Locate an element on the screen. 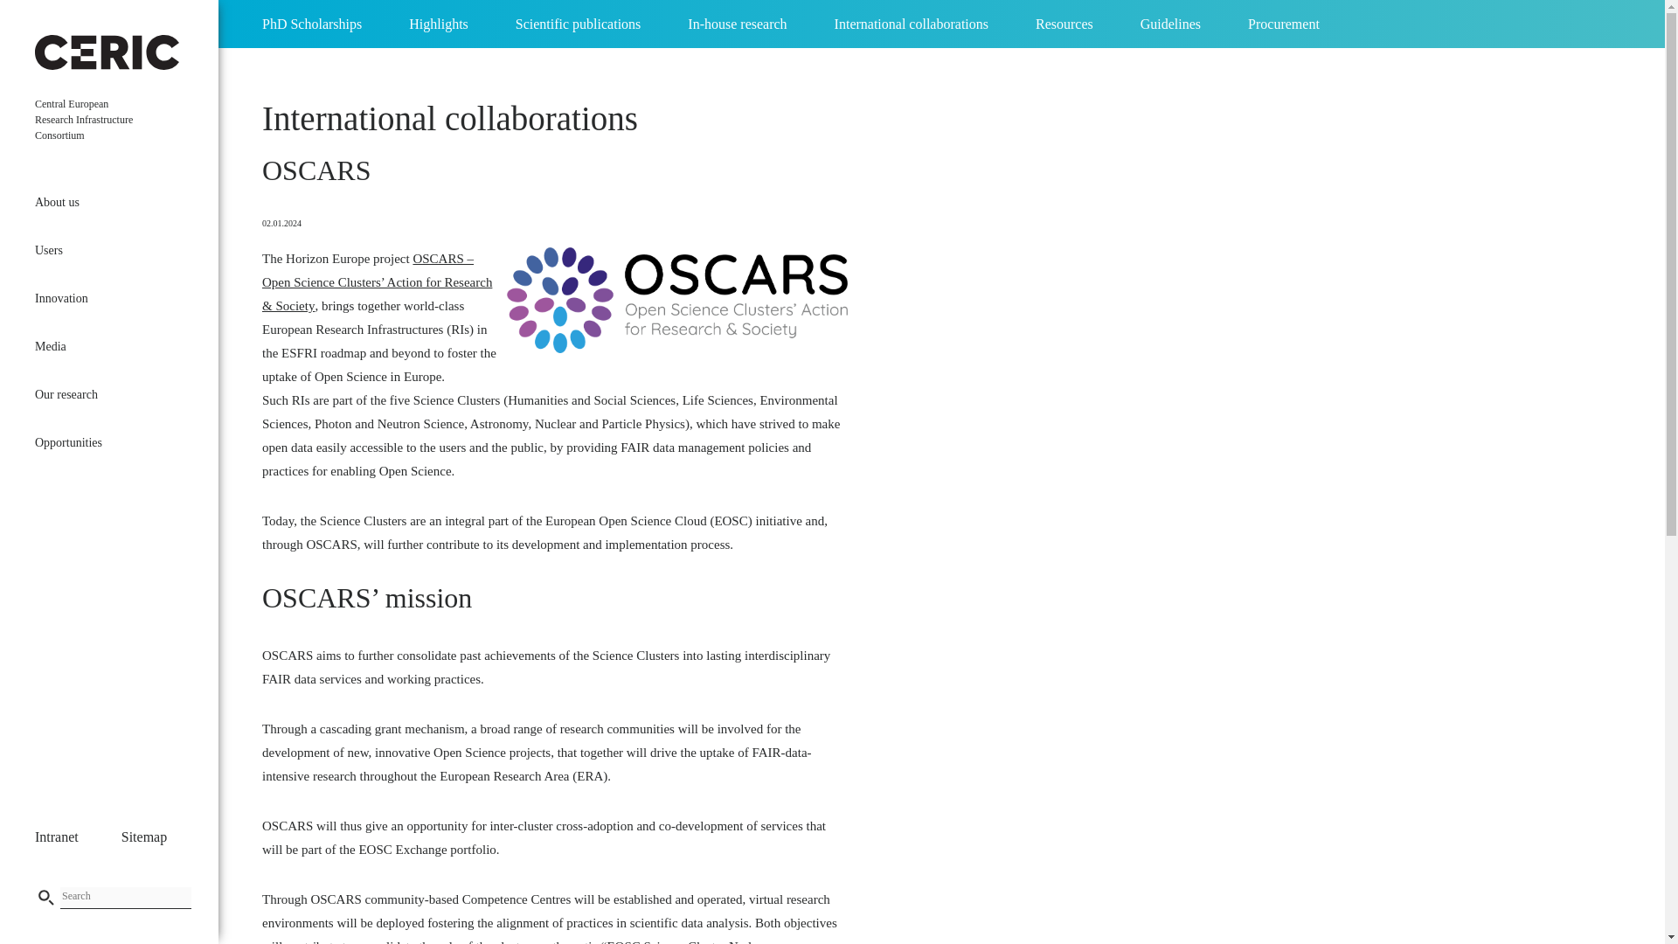 The image size is (1678, 944). Users is located at coordinates (108, 250).